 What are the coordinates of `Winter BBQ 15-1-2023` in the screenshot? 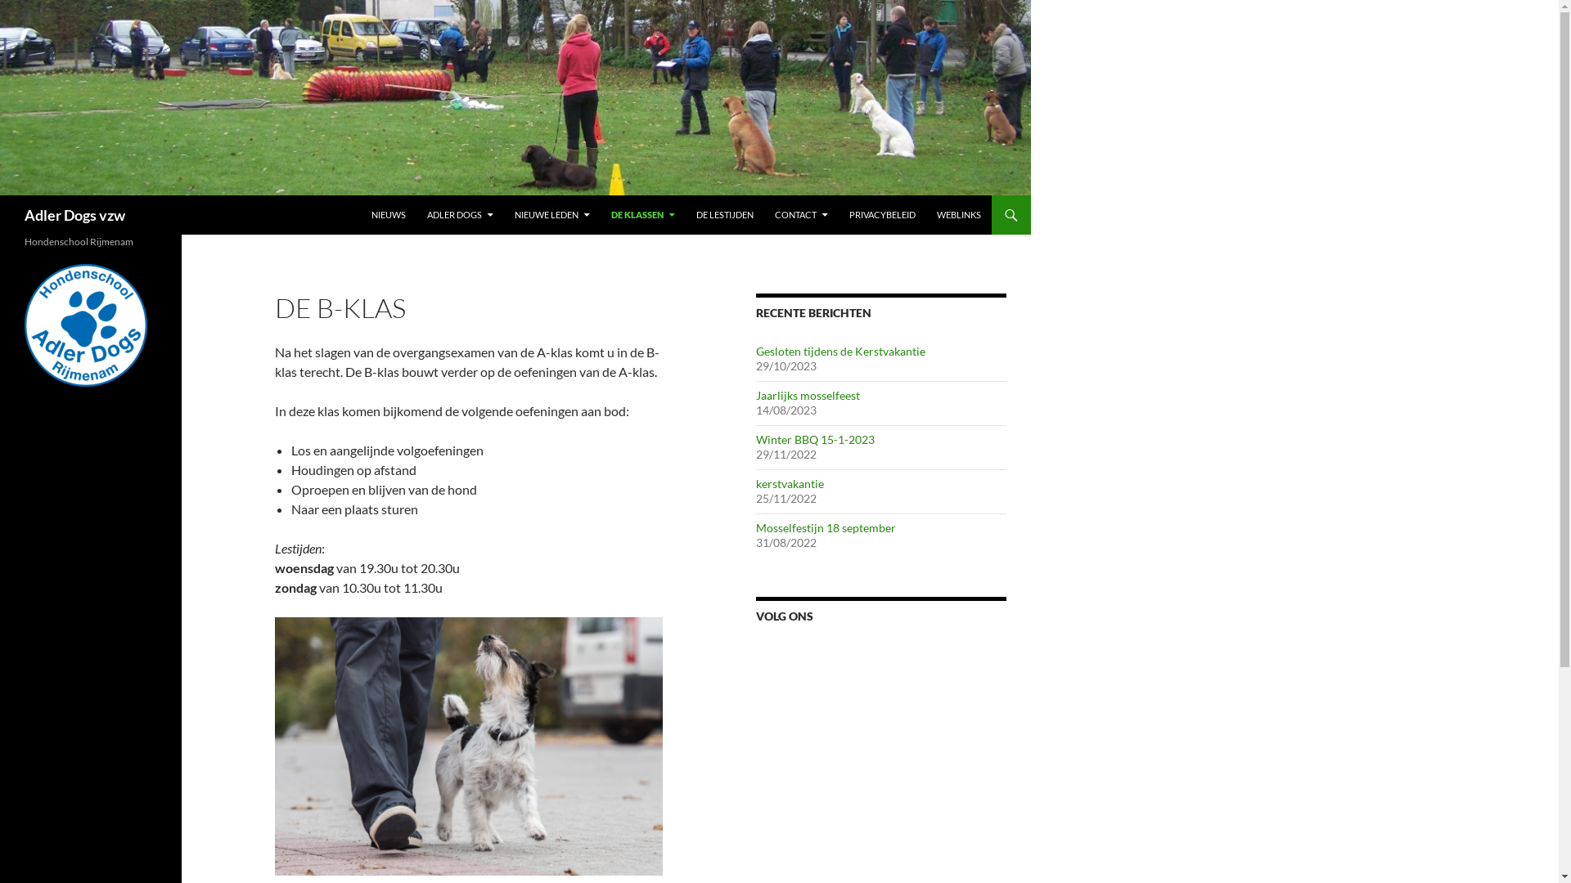 It's located at (815, 440).